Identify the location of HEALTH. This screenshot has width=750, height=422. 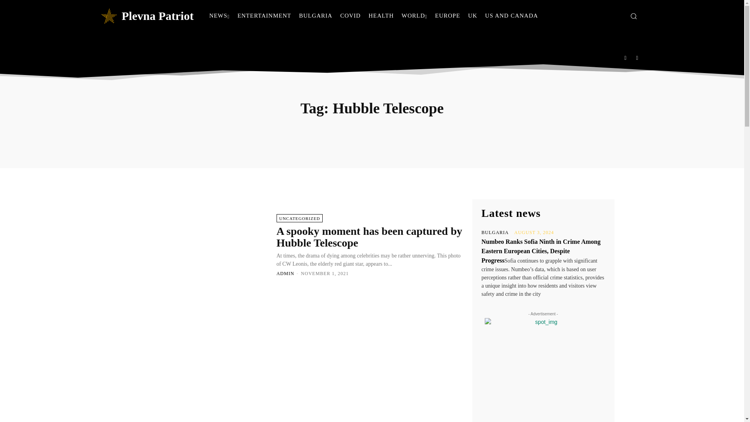
(381, 16).